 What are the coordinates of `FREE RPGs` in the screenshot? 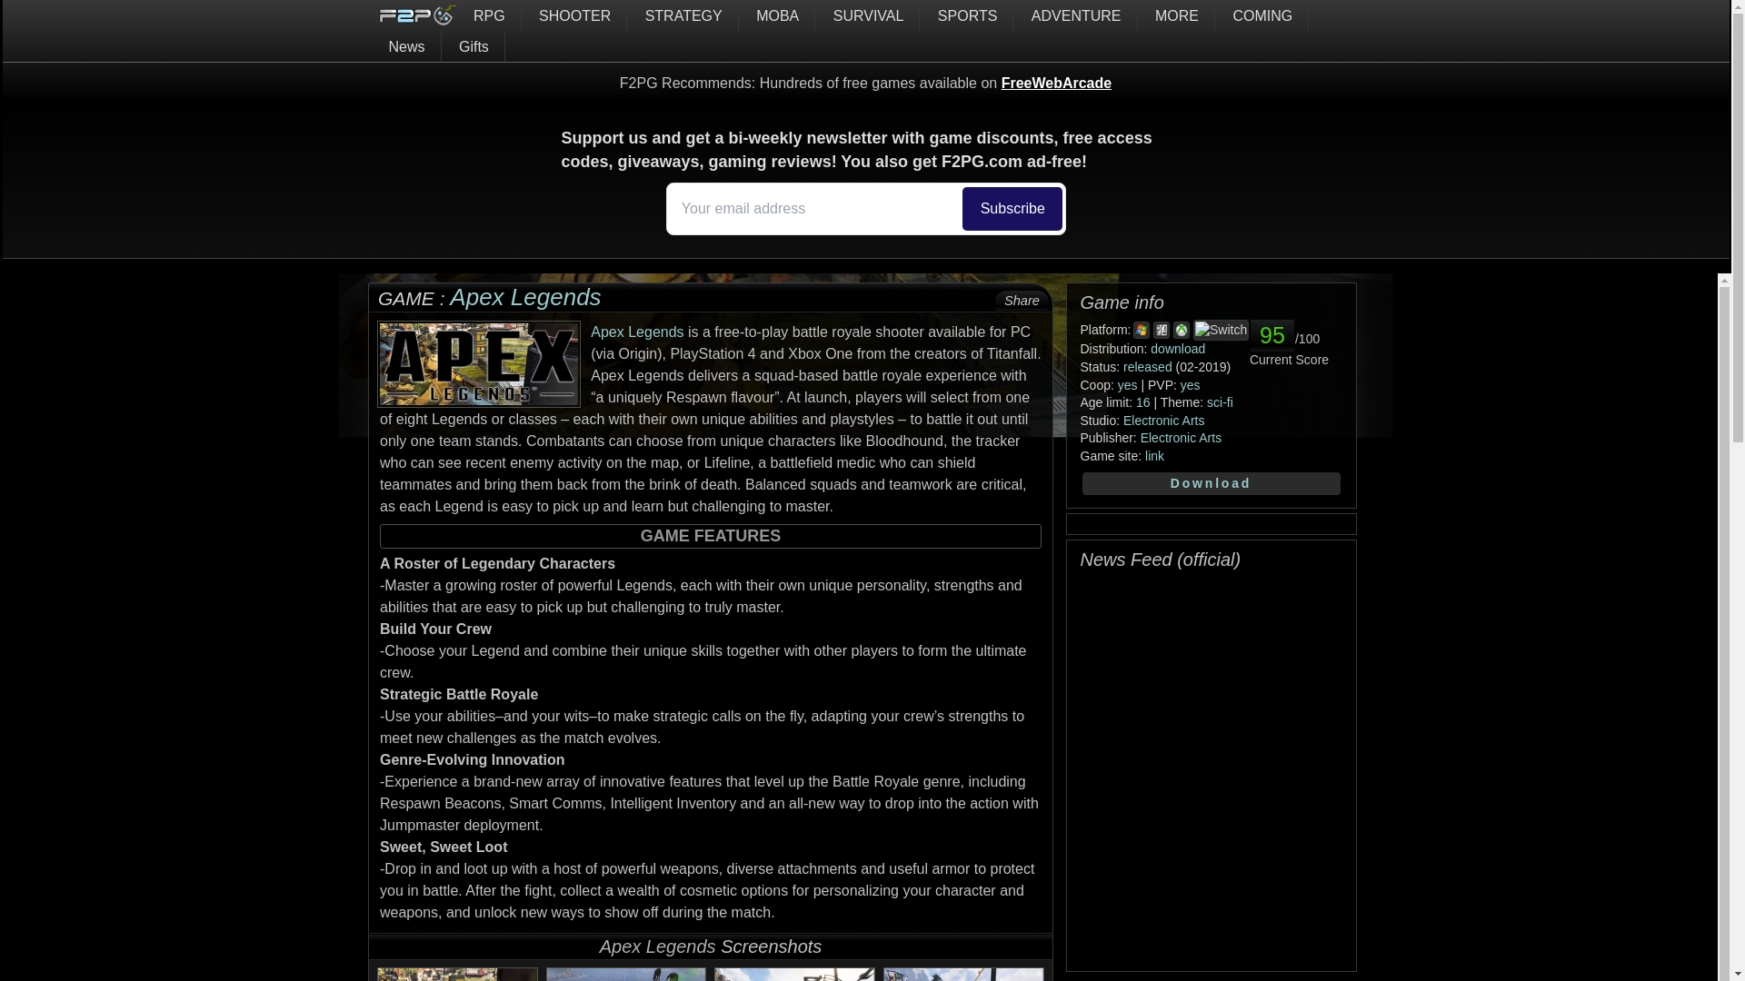 It's located at (491, 15).